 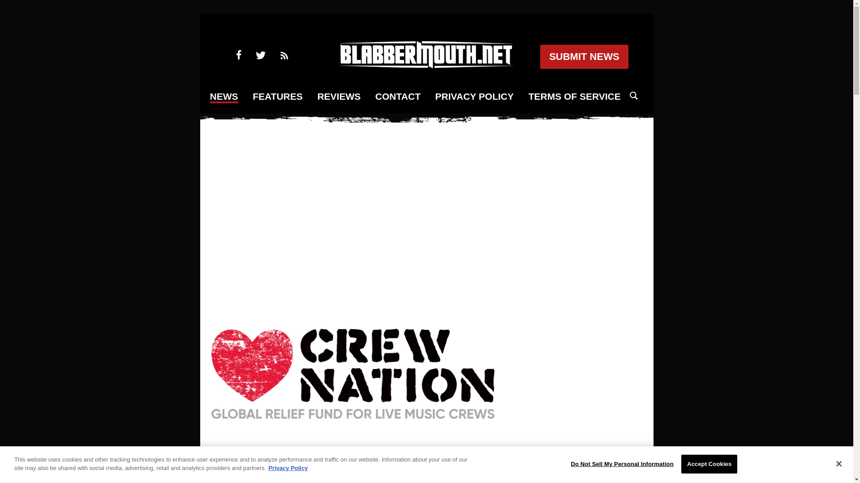 I want to click on search icon, so click(x=633, y=96).